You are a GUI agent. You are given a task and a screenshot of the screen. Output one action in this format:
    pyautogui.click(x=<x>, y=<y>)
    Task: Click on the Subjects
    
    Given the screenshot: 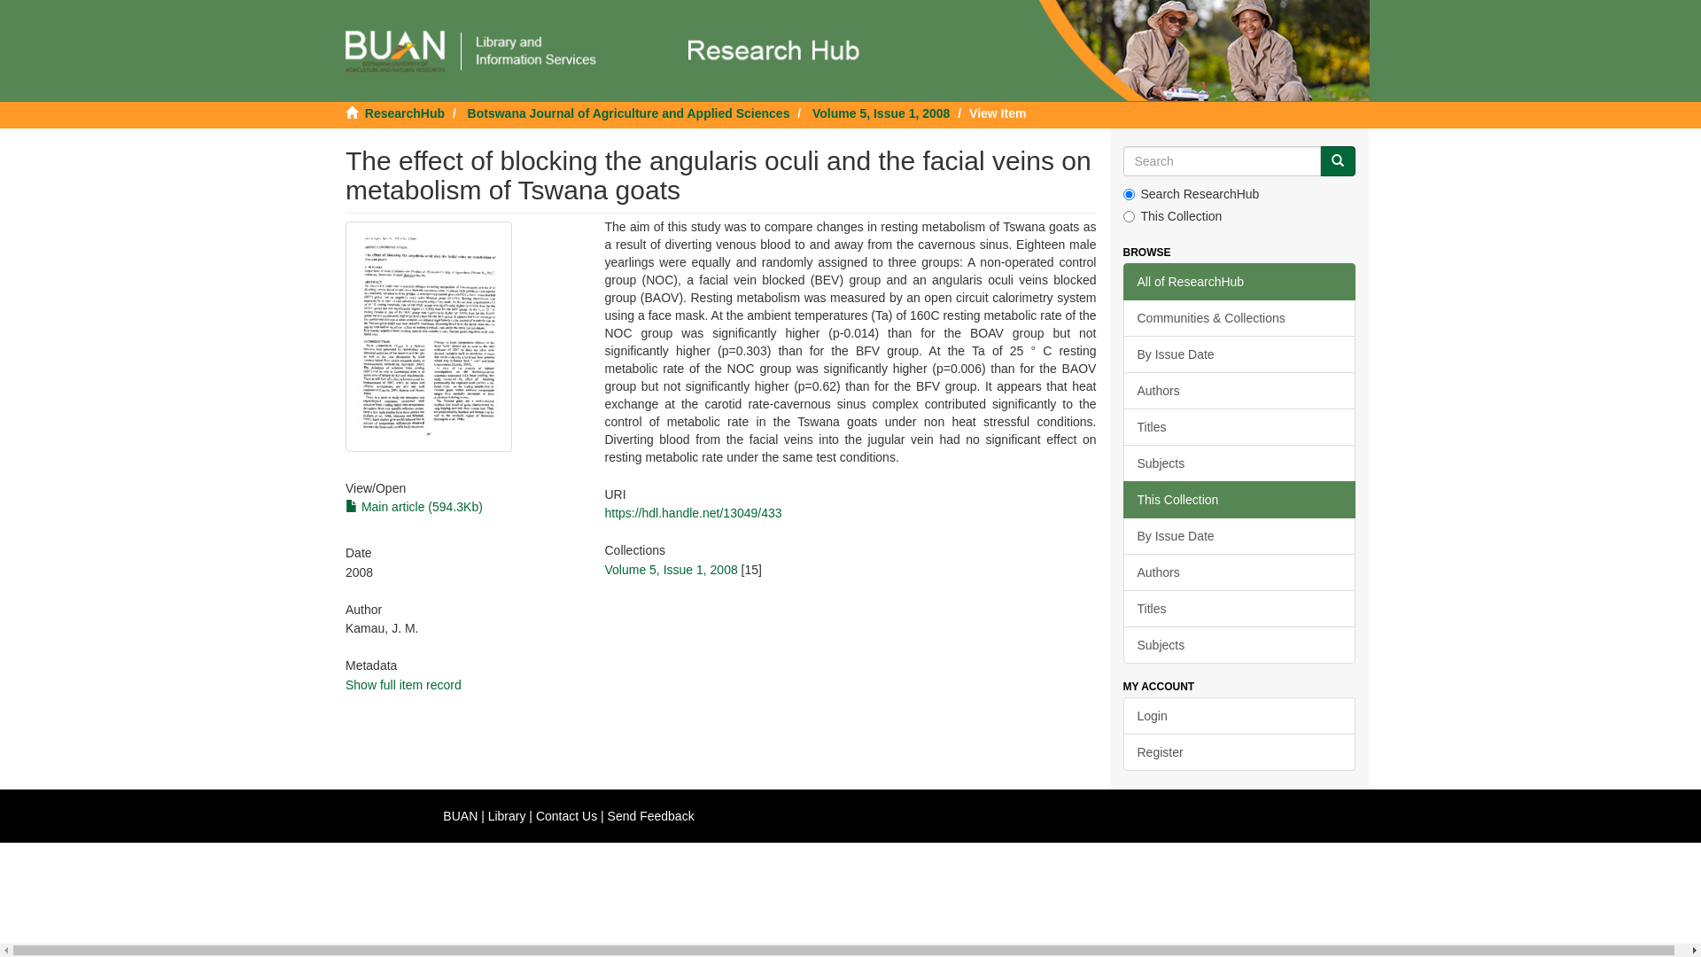 What is the action you would take?
    pyautogui.click(x=1240, y=463)
    